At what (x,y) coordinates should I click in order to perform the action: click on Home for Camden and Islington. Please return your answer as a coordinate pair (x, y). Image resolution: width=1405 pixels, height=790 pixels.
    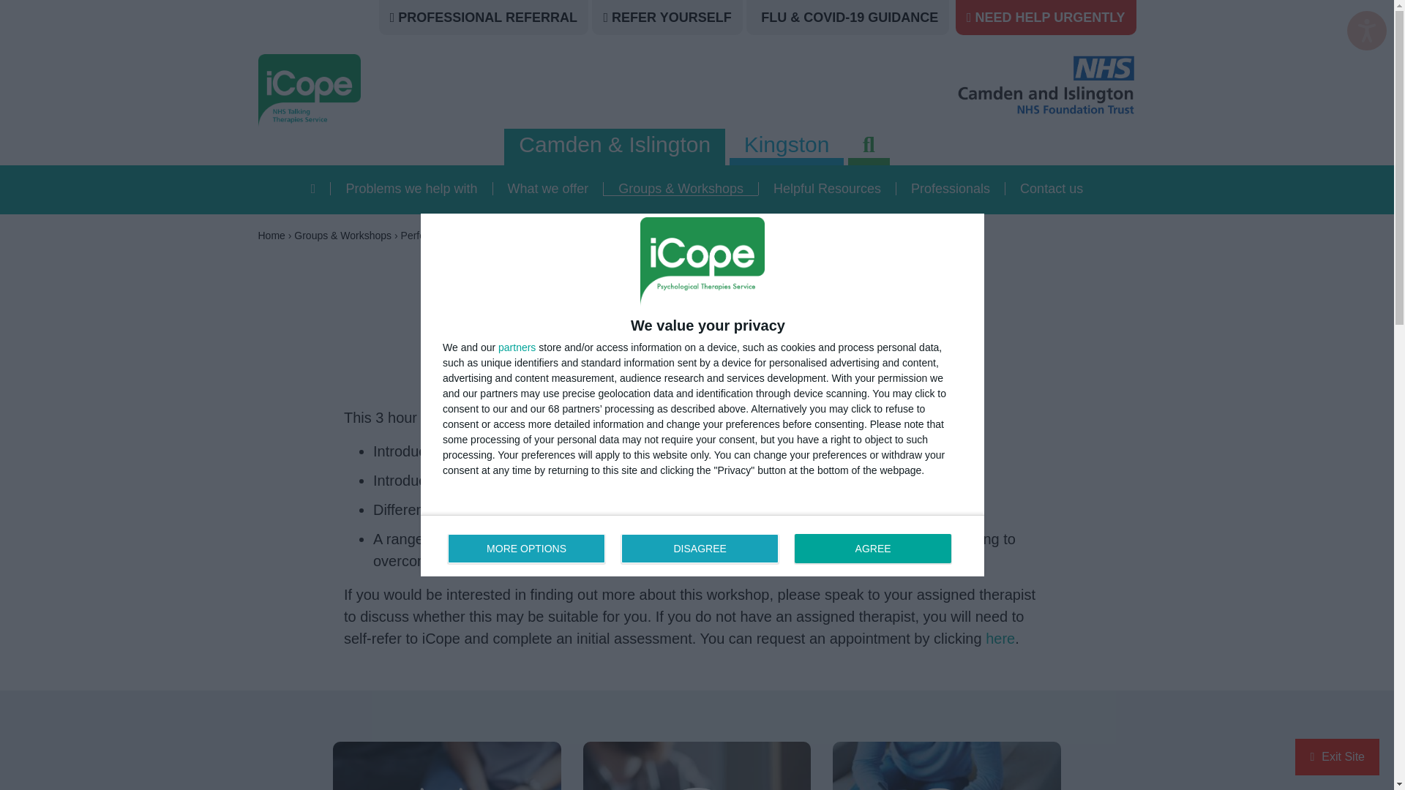
    Looking at the image, I should click on (313, 189).